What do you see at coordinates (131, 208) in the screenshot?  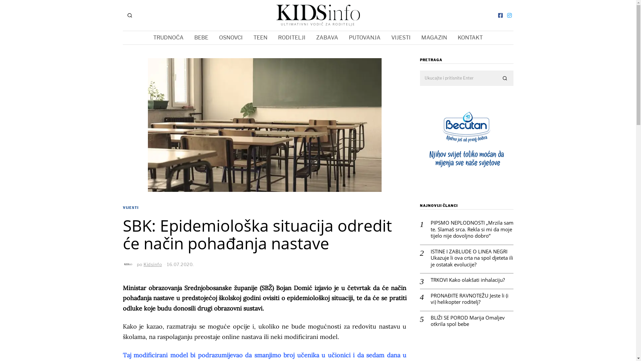 I see `VIJESTI` at bounding box center [131, 208].